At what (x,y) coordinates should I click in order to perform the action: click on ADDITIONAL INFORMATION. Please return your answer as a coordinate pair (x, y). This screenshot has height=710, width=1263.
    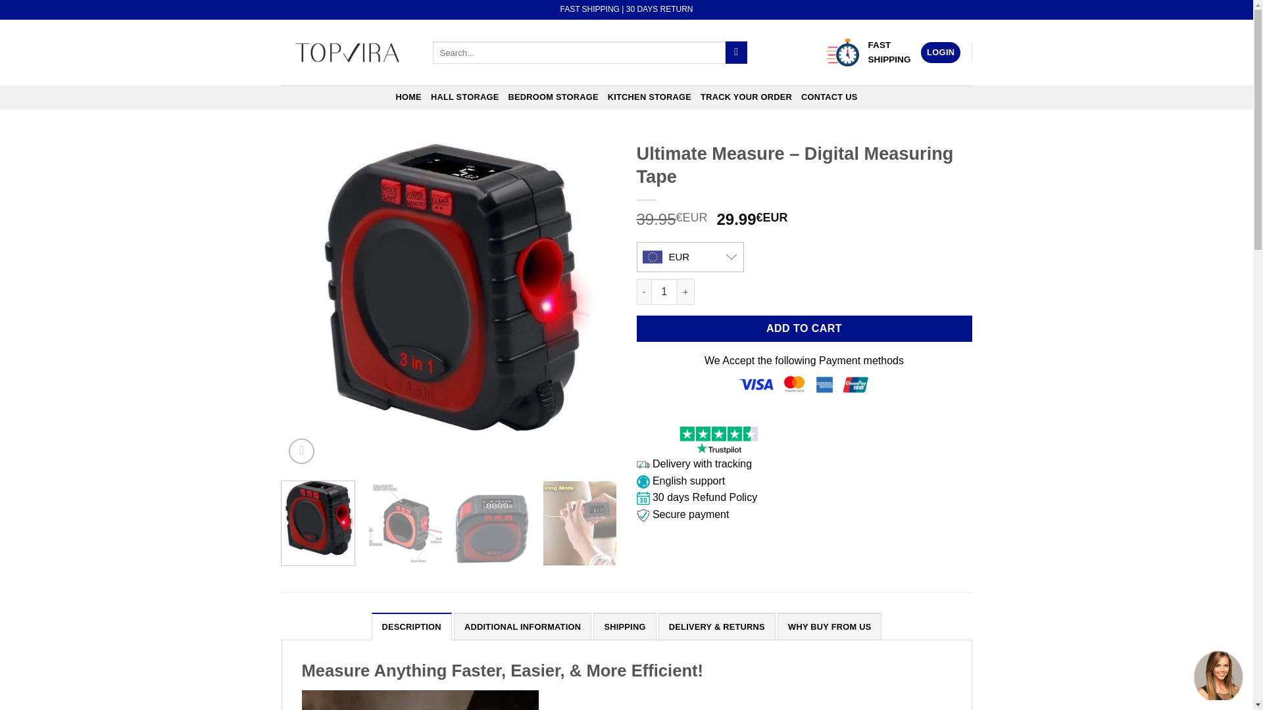
    Looking at the image, I should click on (522, 627).